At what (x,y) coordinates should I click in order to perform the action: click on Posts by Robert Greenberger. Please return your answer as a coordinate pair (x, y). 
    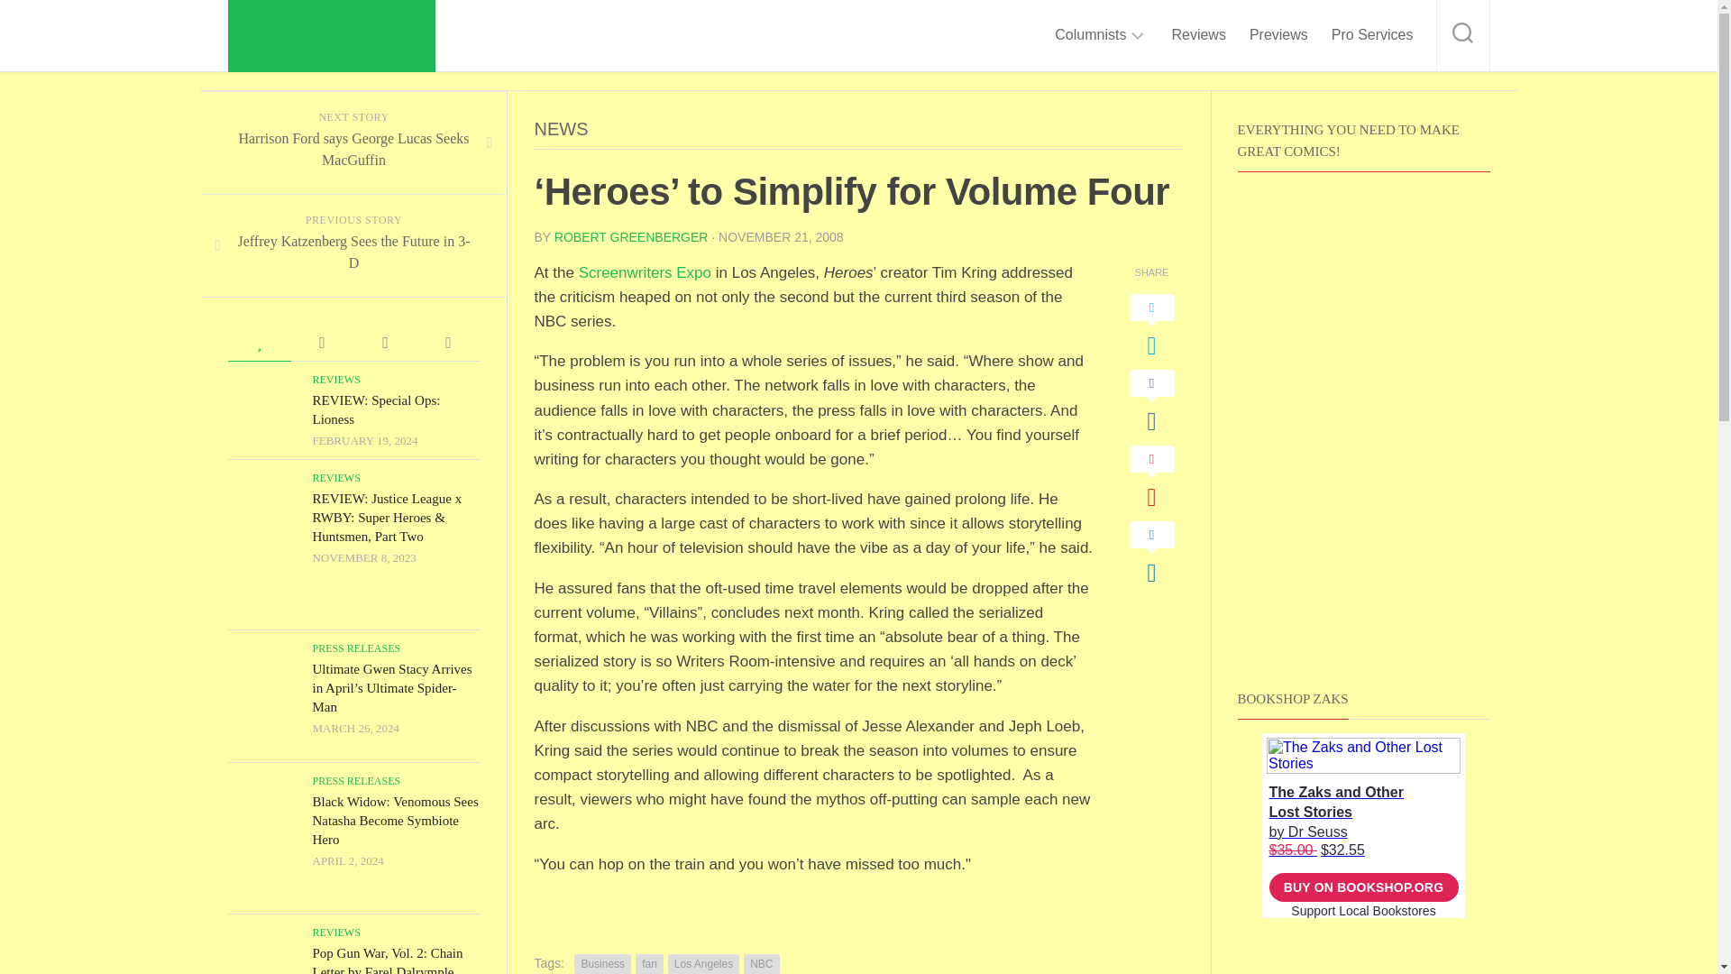
    Looking at the image, I should click on (631, 236).